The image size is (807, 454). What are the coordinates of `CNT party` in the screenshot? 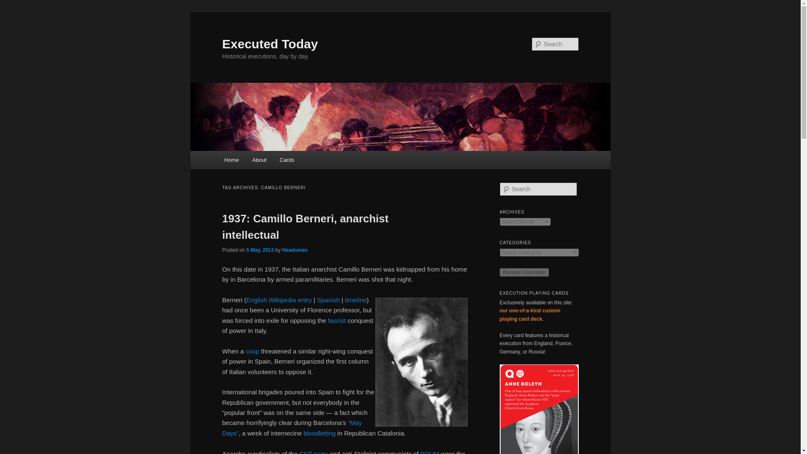 It's located at (314, 452).